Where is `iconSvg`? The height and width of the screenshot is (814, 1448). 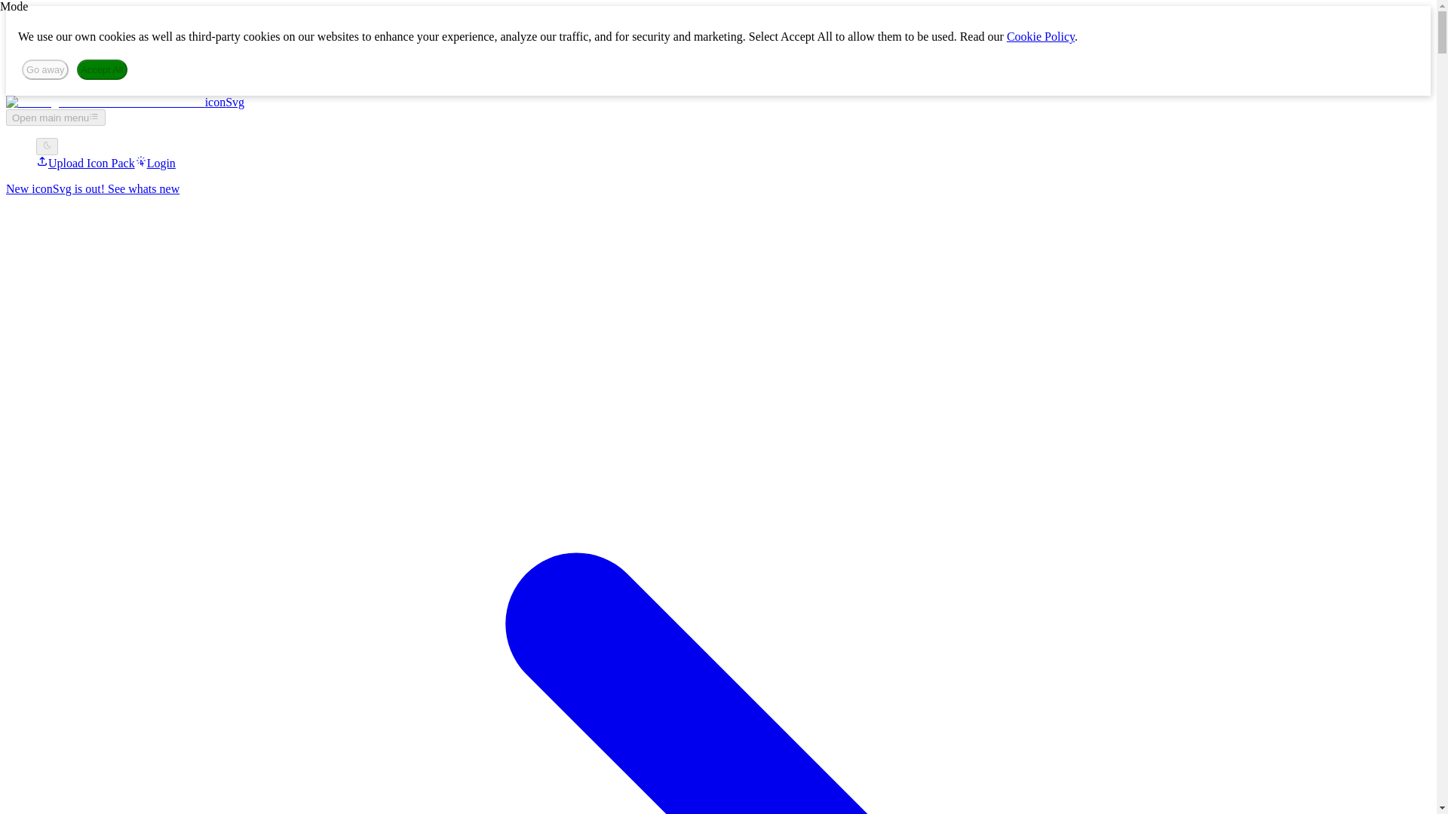
iconSvg is located at coordinates (125, 102).